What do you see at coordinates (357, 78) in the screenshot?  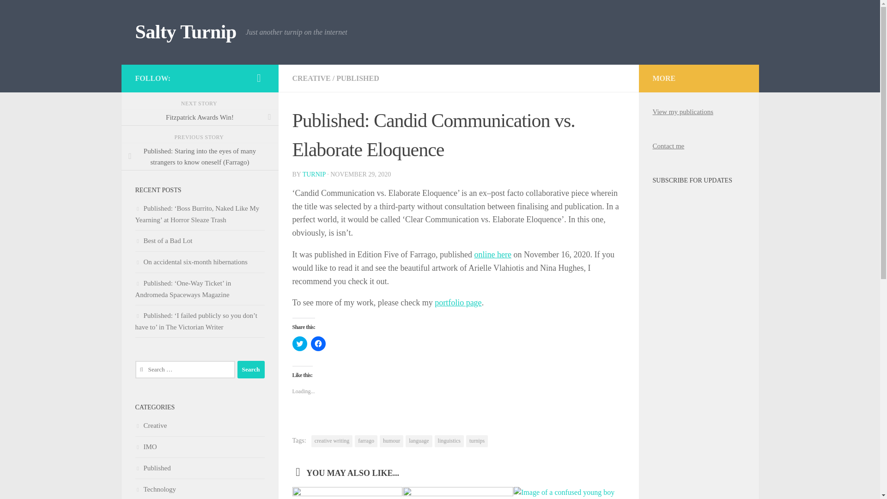 I see `PUBLISHED` at bounding box center [357, 78].